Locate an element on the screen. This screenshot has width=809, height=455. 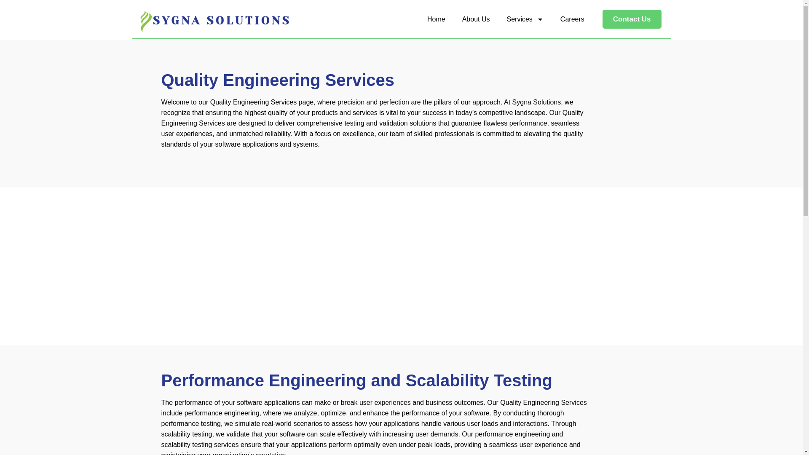
About Us is located at coordinates (476, 19).